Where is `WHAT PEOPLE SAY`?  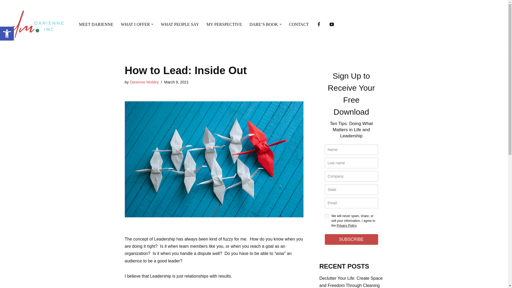
WHAT PEOPLE SAY is located at coordinates (180, 24).